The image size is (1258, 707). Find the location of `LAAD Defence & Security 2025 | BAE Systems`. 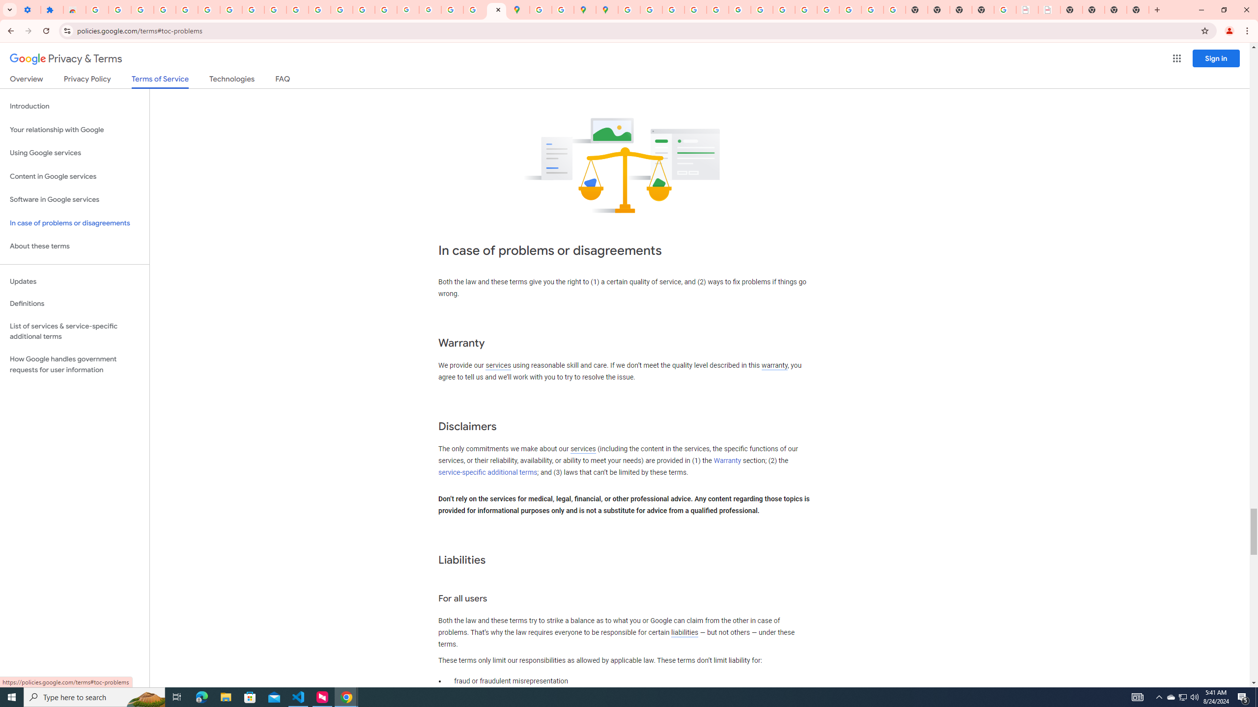

LAAD Defence & Security 2025 | BAE Systems is located at coordinates (1027, 10).